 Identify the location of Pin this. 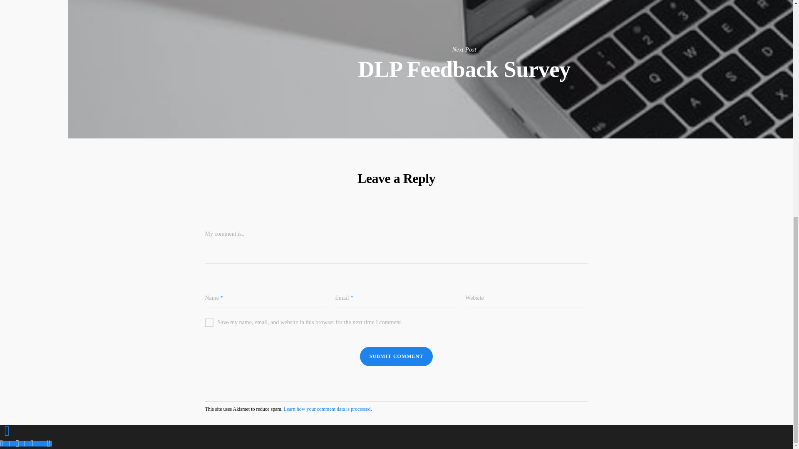
(47, 443).